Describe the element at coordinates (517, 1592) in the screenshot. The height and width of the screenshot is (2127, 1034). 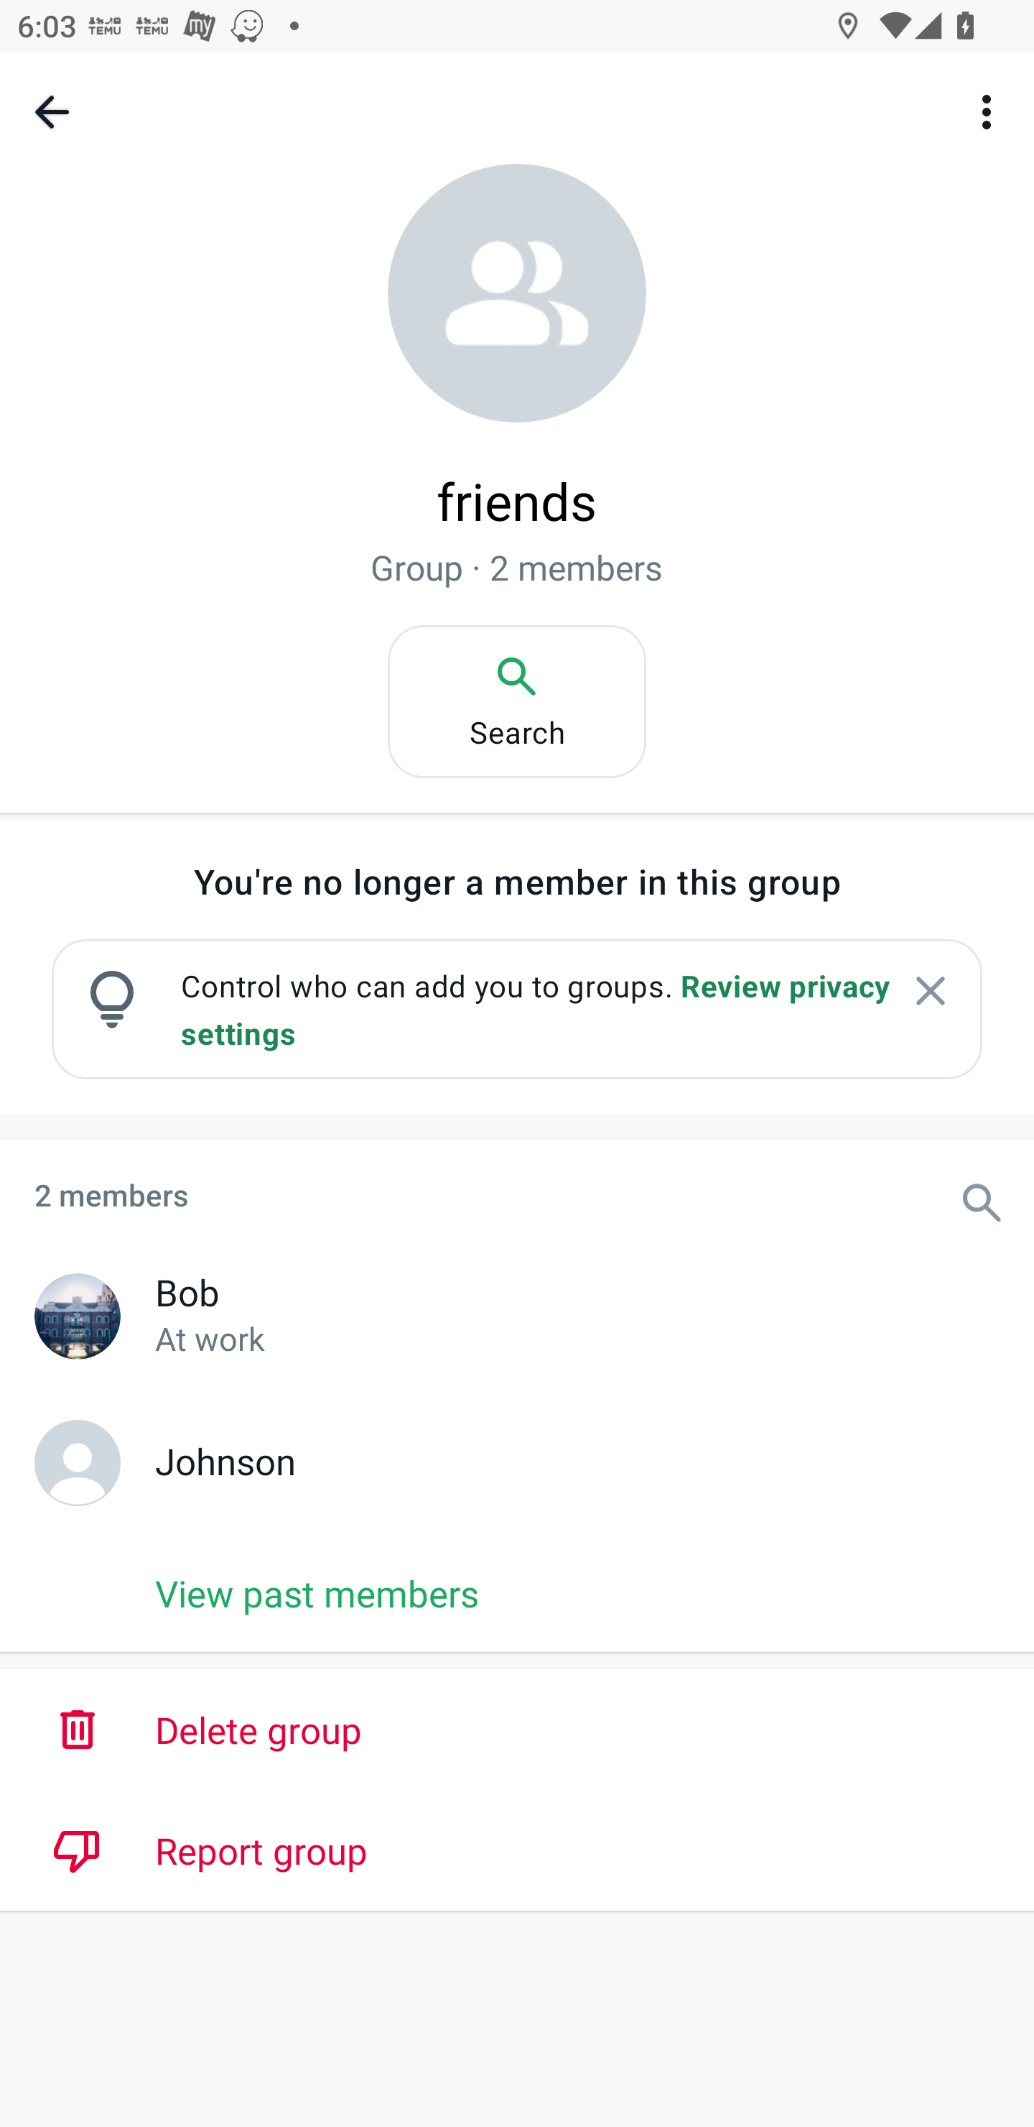
I see `View past members` at that location.